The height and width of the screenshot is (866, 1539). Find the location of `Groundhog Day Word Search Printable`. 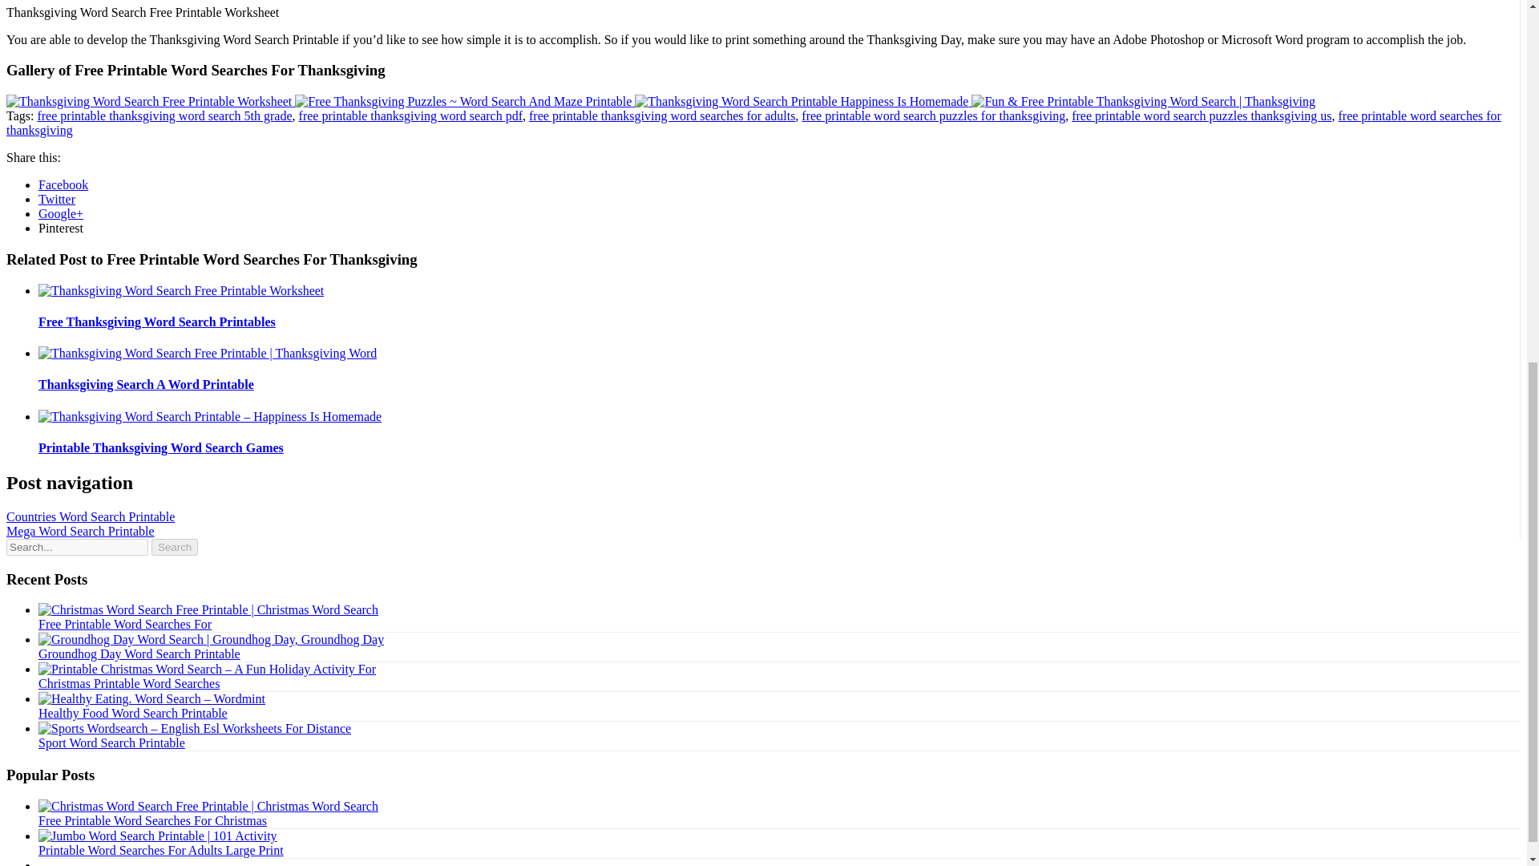

Groundhog Day Word Search Printable is located at coordinates (139, 654).